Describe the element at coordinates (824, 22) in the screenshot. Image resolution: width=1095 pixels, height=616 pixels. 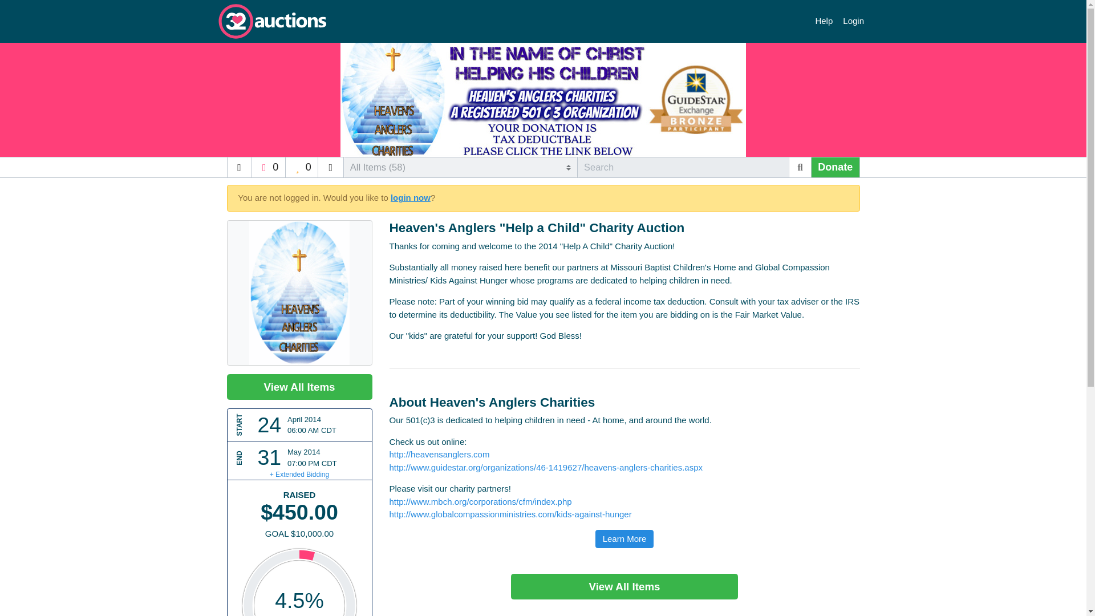
I see `Help` at that location.